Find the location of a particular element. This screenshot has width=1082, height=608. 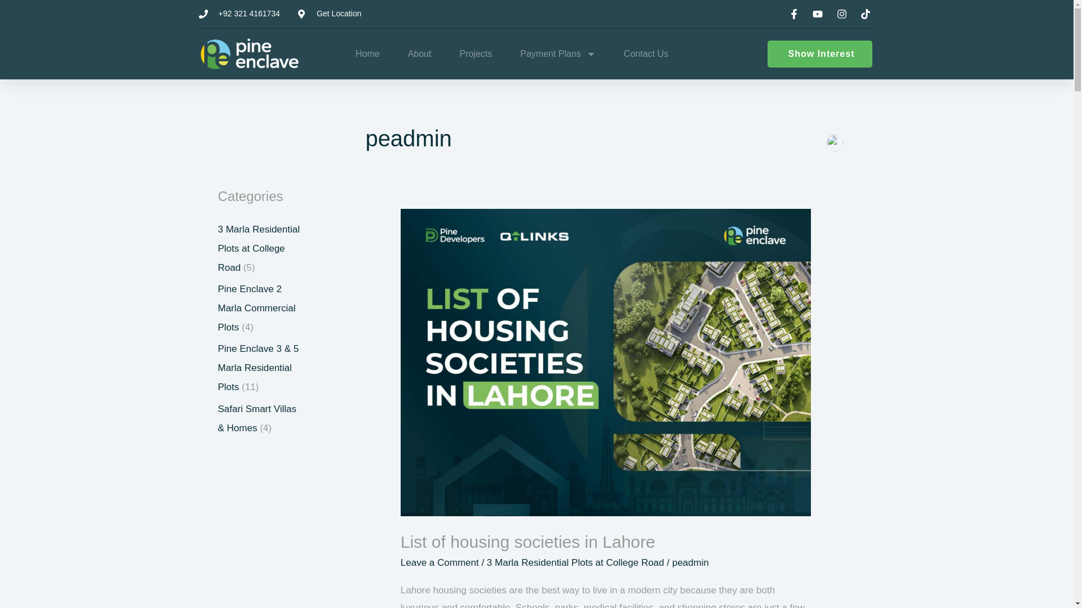

Home is located at coordinates (367, 54).